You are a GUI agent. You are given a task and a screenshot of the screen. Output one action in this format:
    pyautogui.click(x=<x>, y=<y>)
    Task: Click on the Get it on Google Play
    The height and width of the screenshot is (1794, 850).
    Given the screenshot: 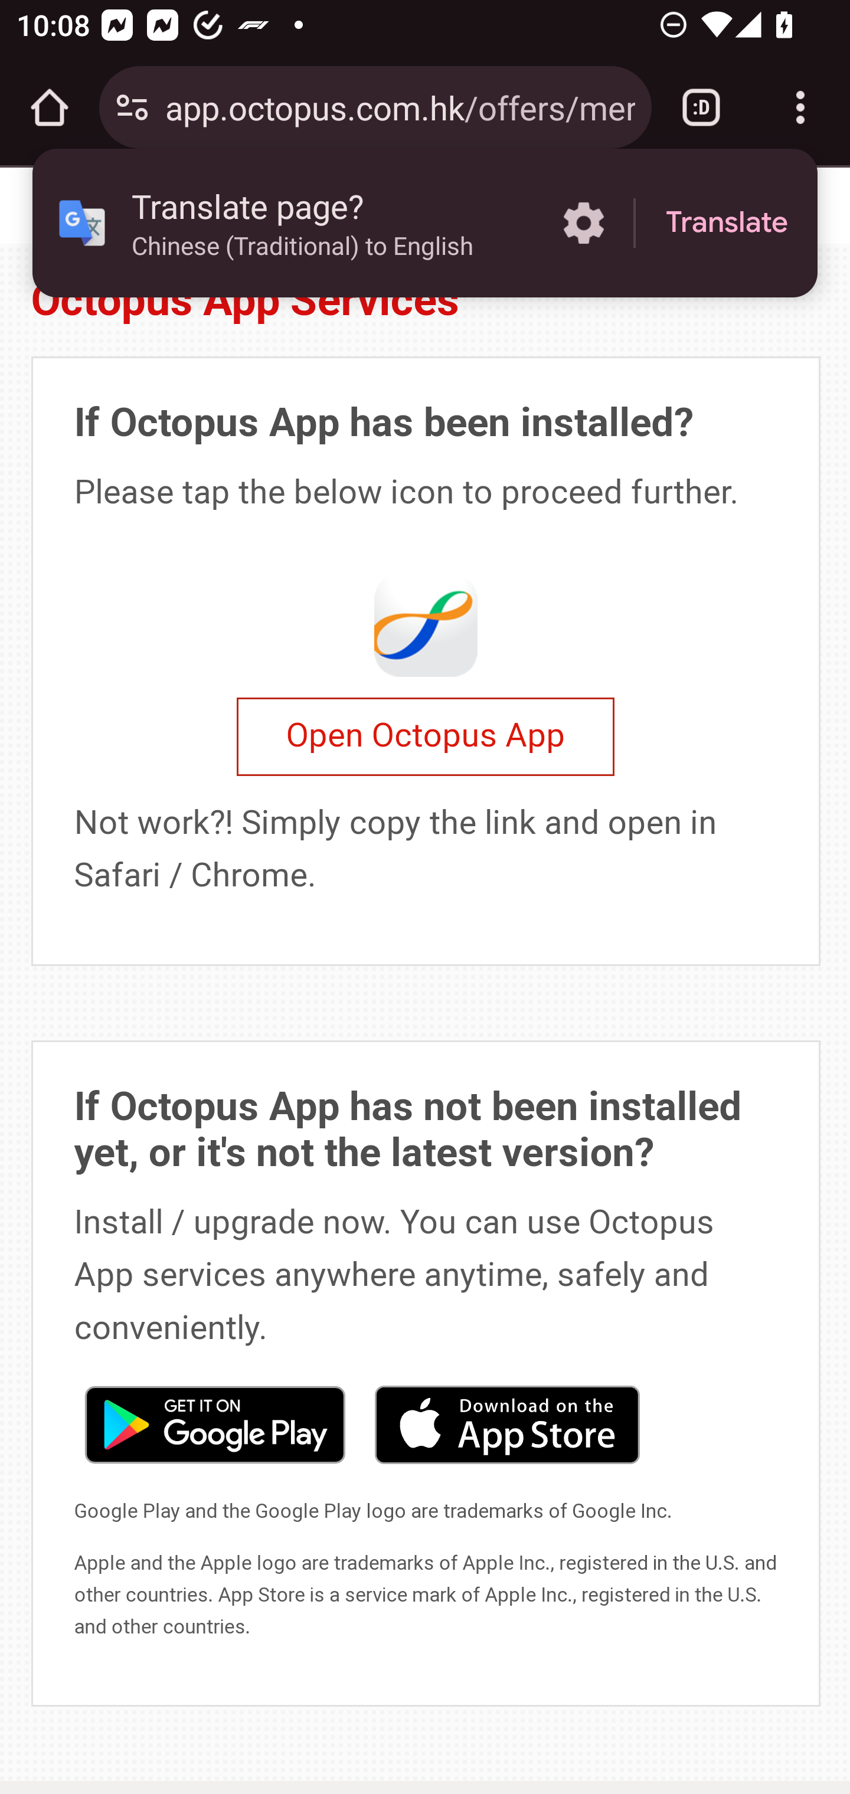 What is the action you would take?
    pyautogui.click(x=214, y=1422)
    